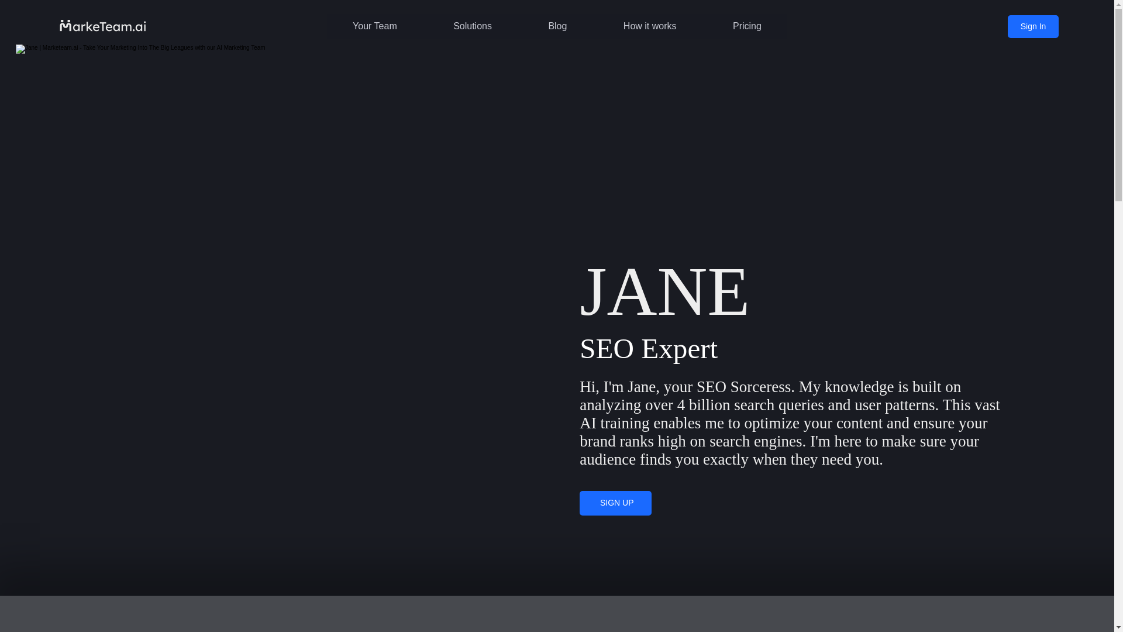 The height and width of the screenshot is (632, 1123). Describe the element at coordinates (615, 503) in the screenshot. I see `SIGN UP` at that location.